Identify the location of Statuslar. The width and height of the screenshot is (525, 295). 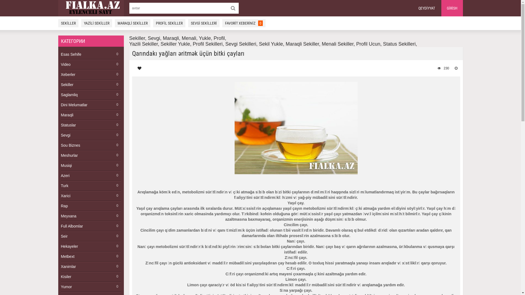
(91, 125).